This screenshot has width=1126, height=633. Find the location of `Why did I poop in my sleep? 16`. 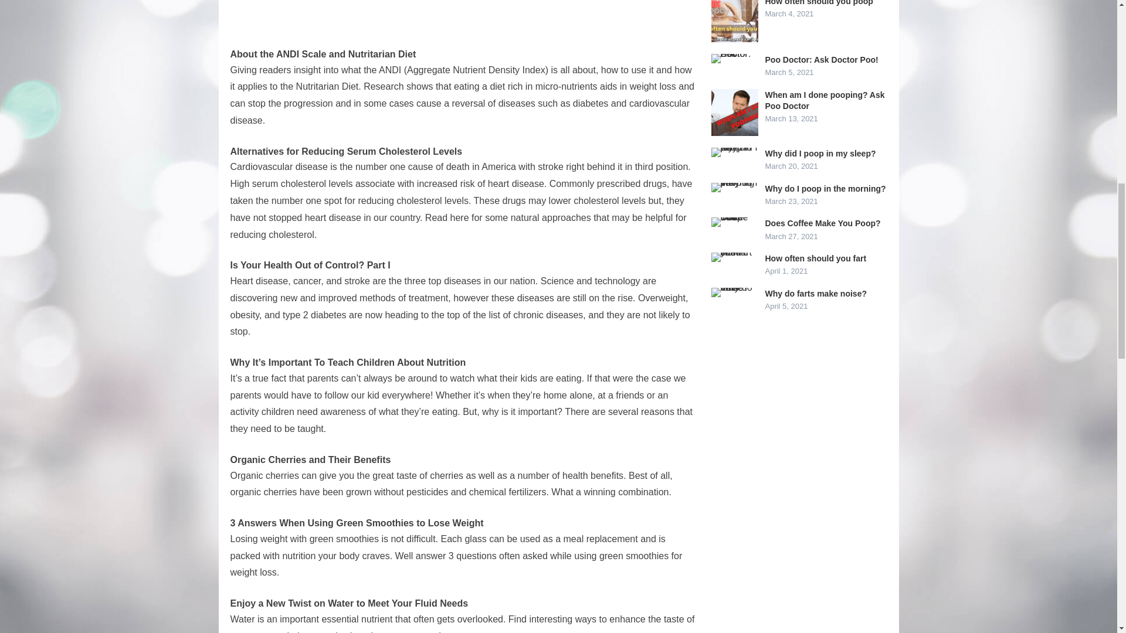

Why did I poop in my sleep? 16 is located at coordinates (734, 152).